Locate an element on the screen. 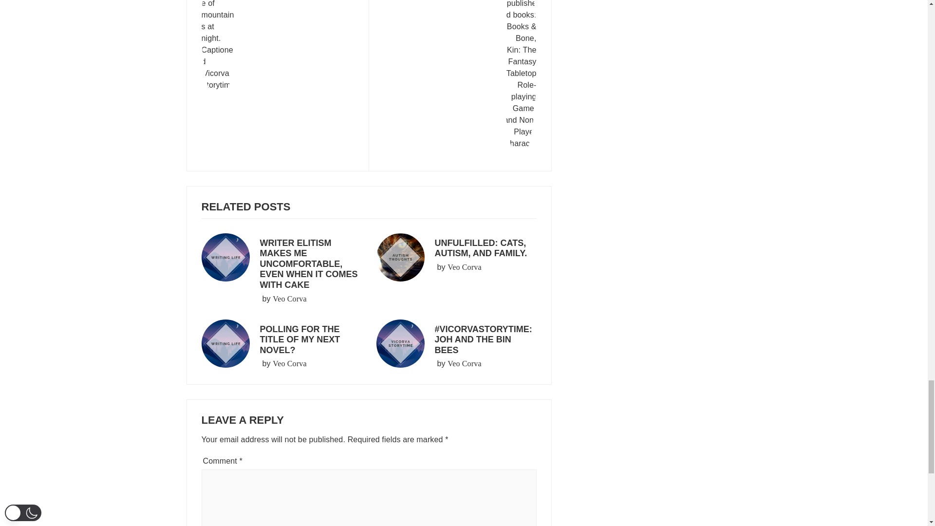  Veo Corva is located at coordinates (289, 299).